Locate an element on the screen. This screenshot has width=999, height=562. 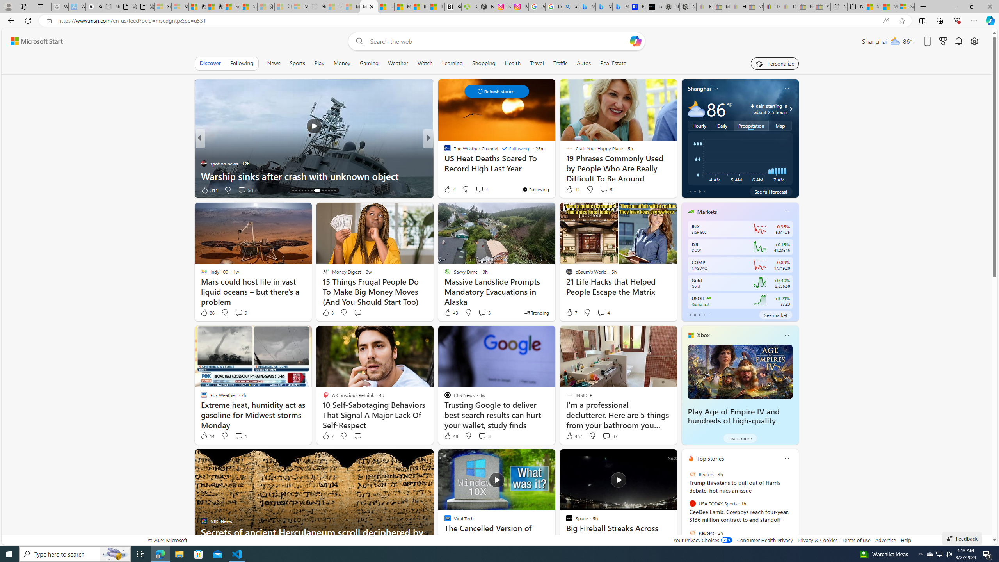
View comments 339 Comment is located at coordinates (5, 190).